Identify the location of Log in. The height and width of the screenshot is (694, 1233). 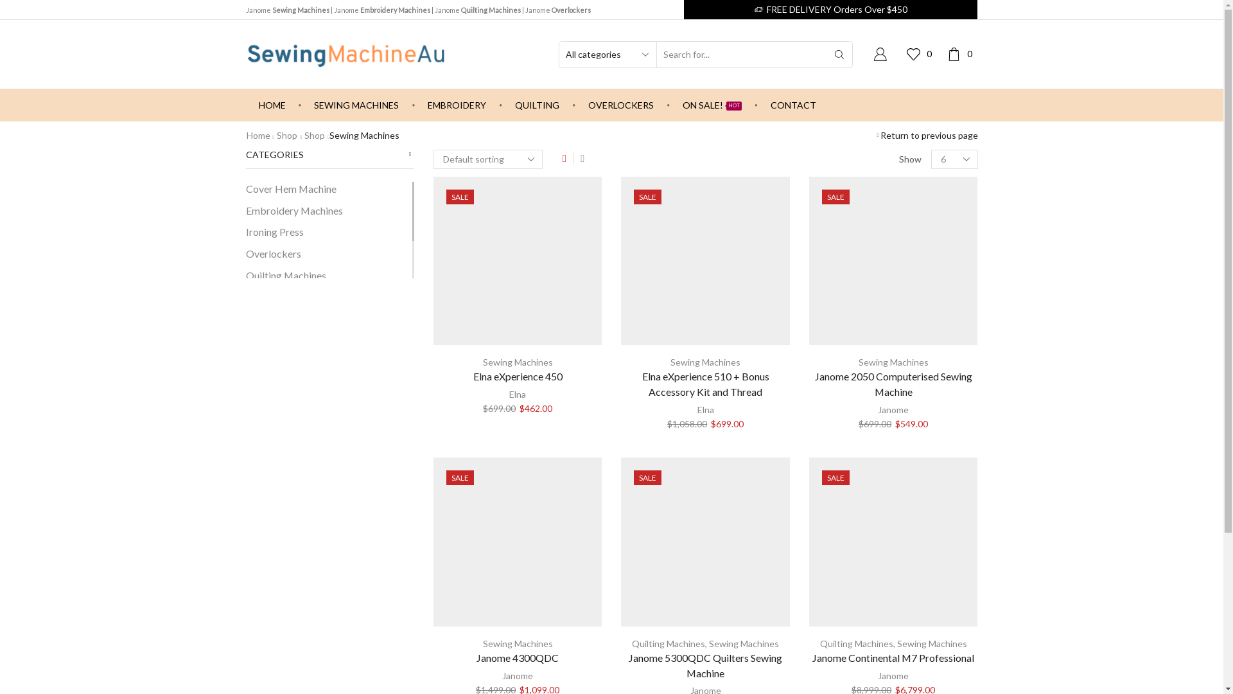
(790, 233).